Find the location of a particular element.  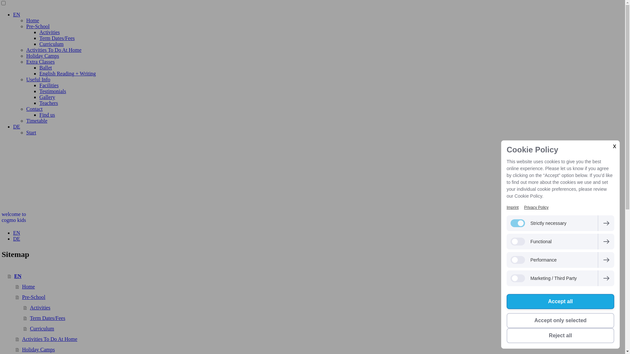

Accept only selected is located at coordinates (560, 321).